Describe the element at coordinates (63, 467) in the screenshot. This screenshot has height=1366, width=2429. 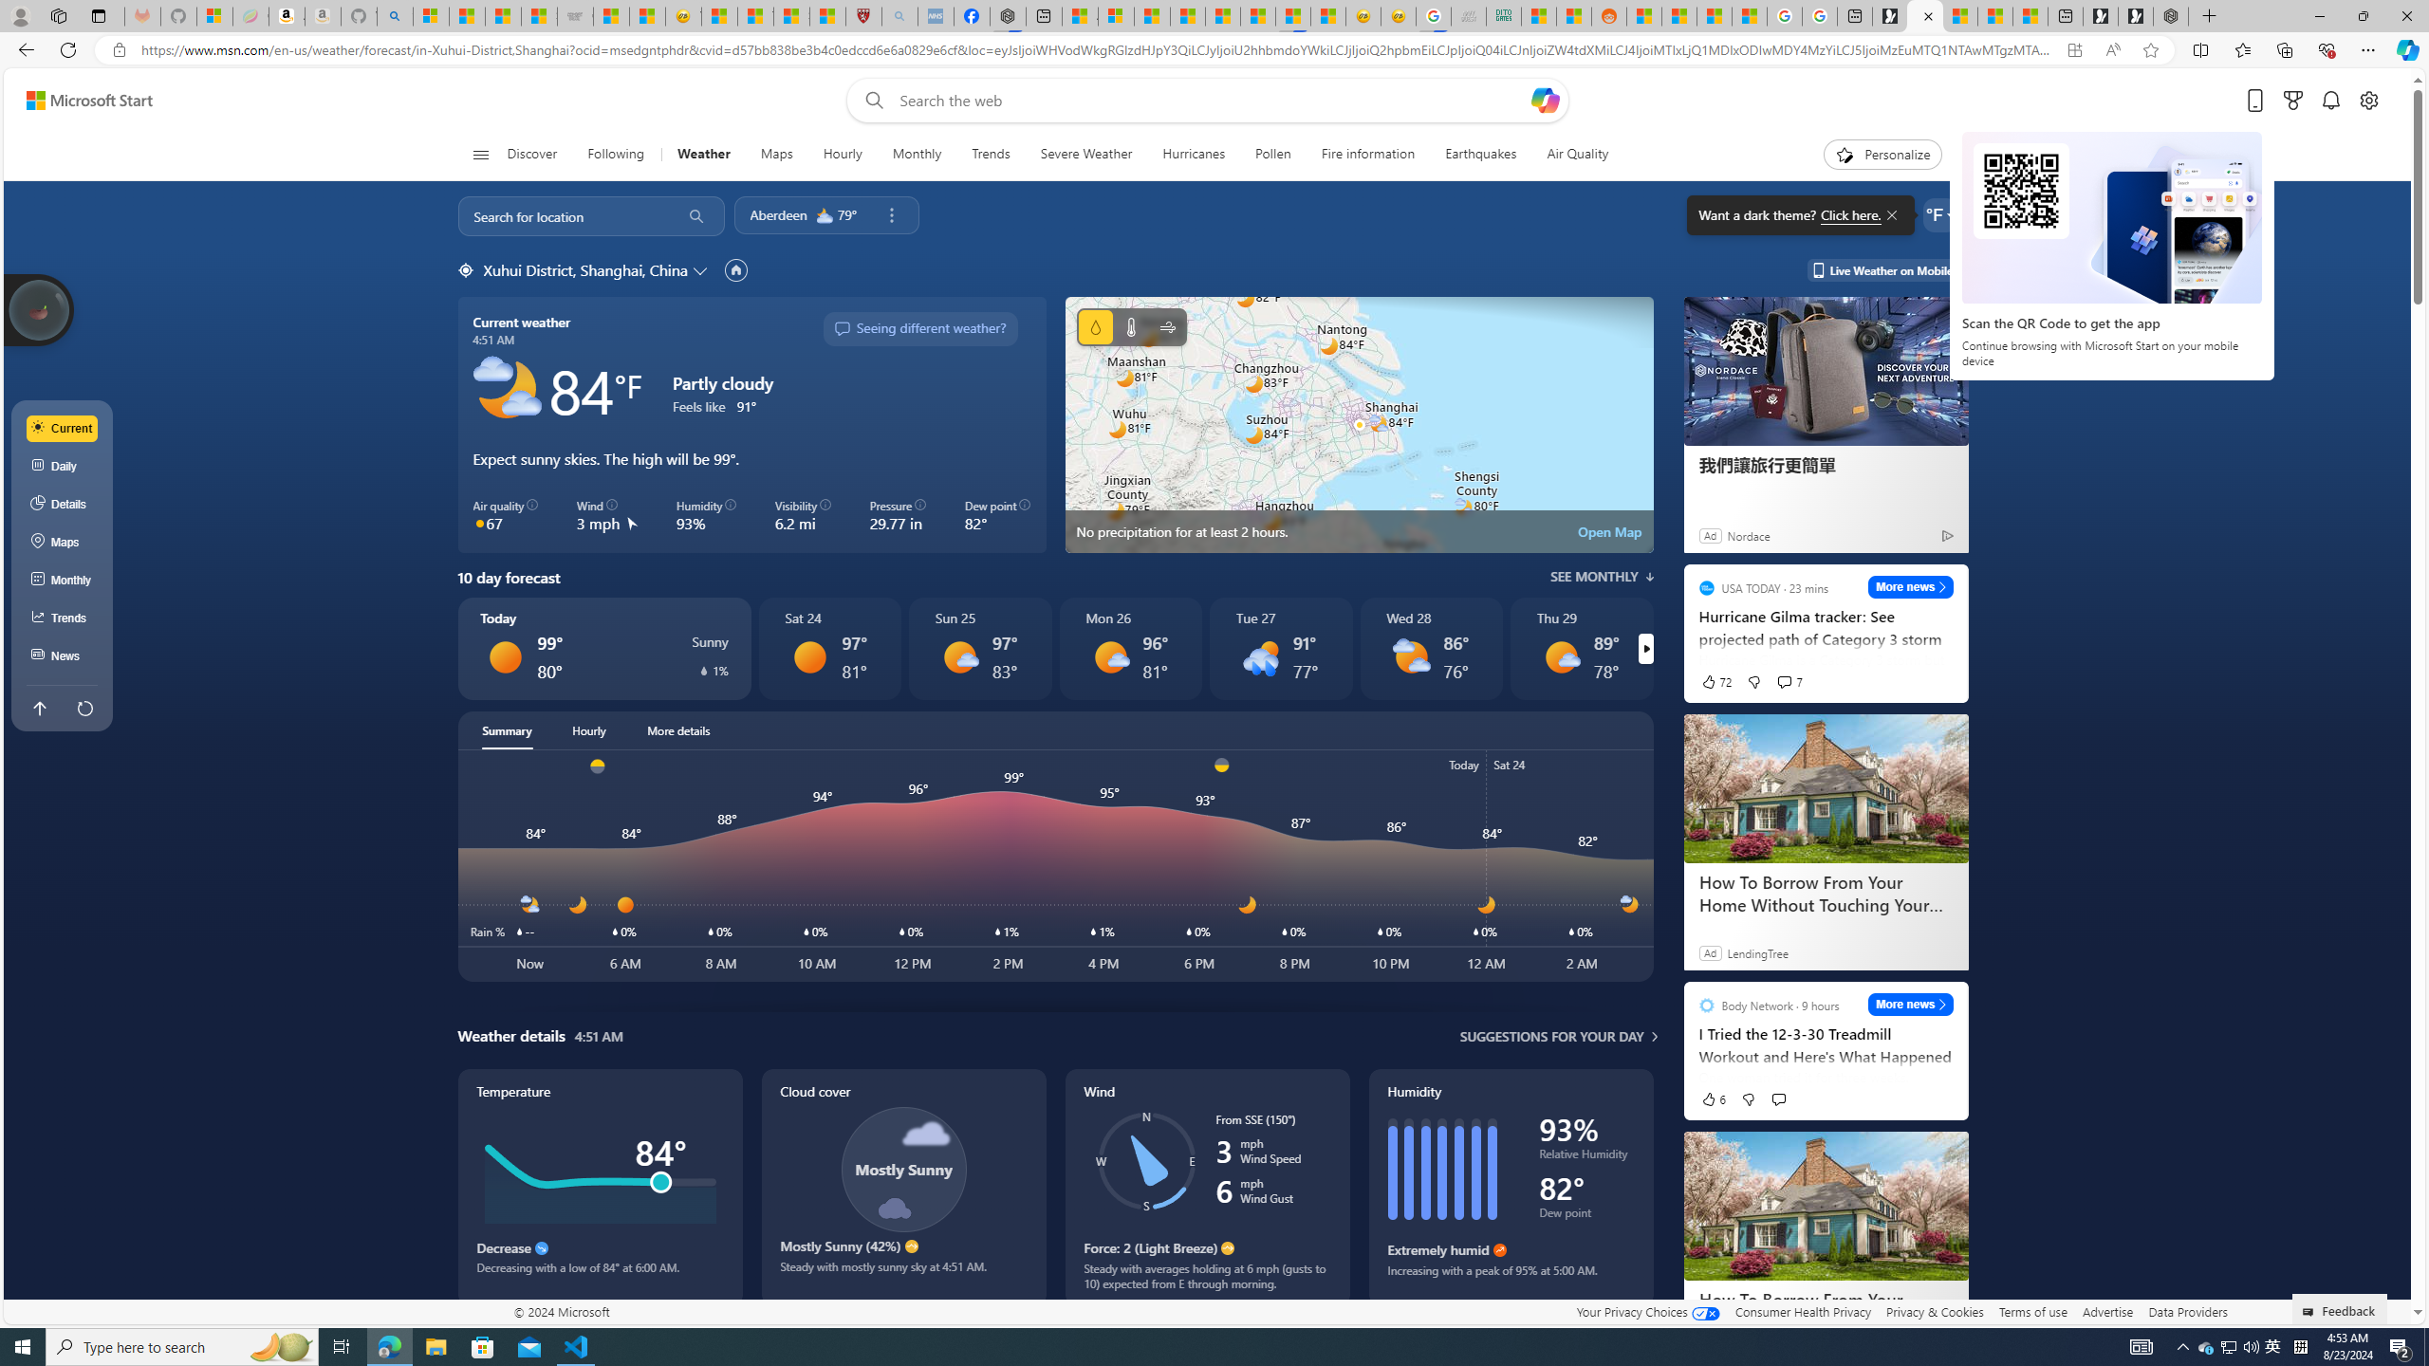
I see `Daily` at that location.